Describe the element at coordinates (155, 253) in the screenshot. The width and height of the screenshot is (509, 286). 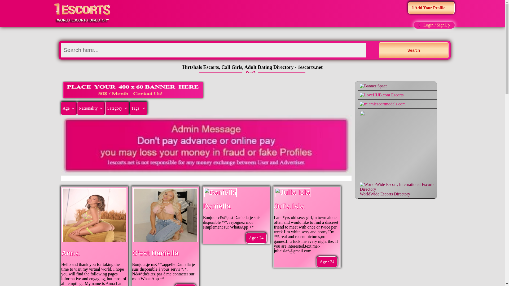
I see `C'est Daniella` at that location.